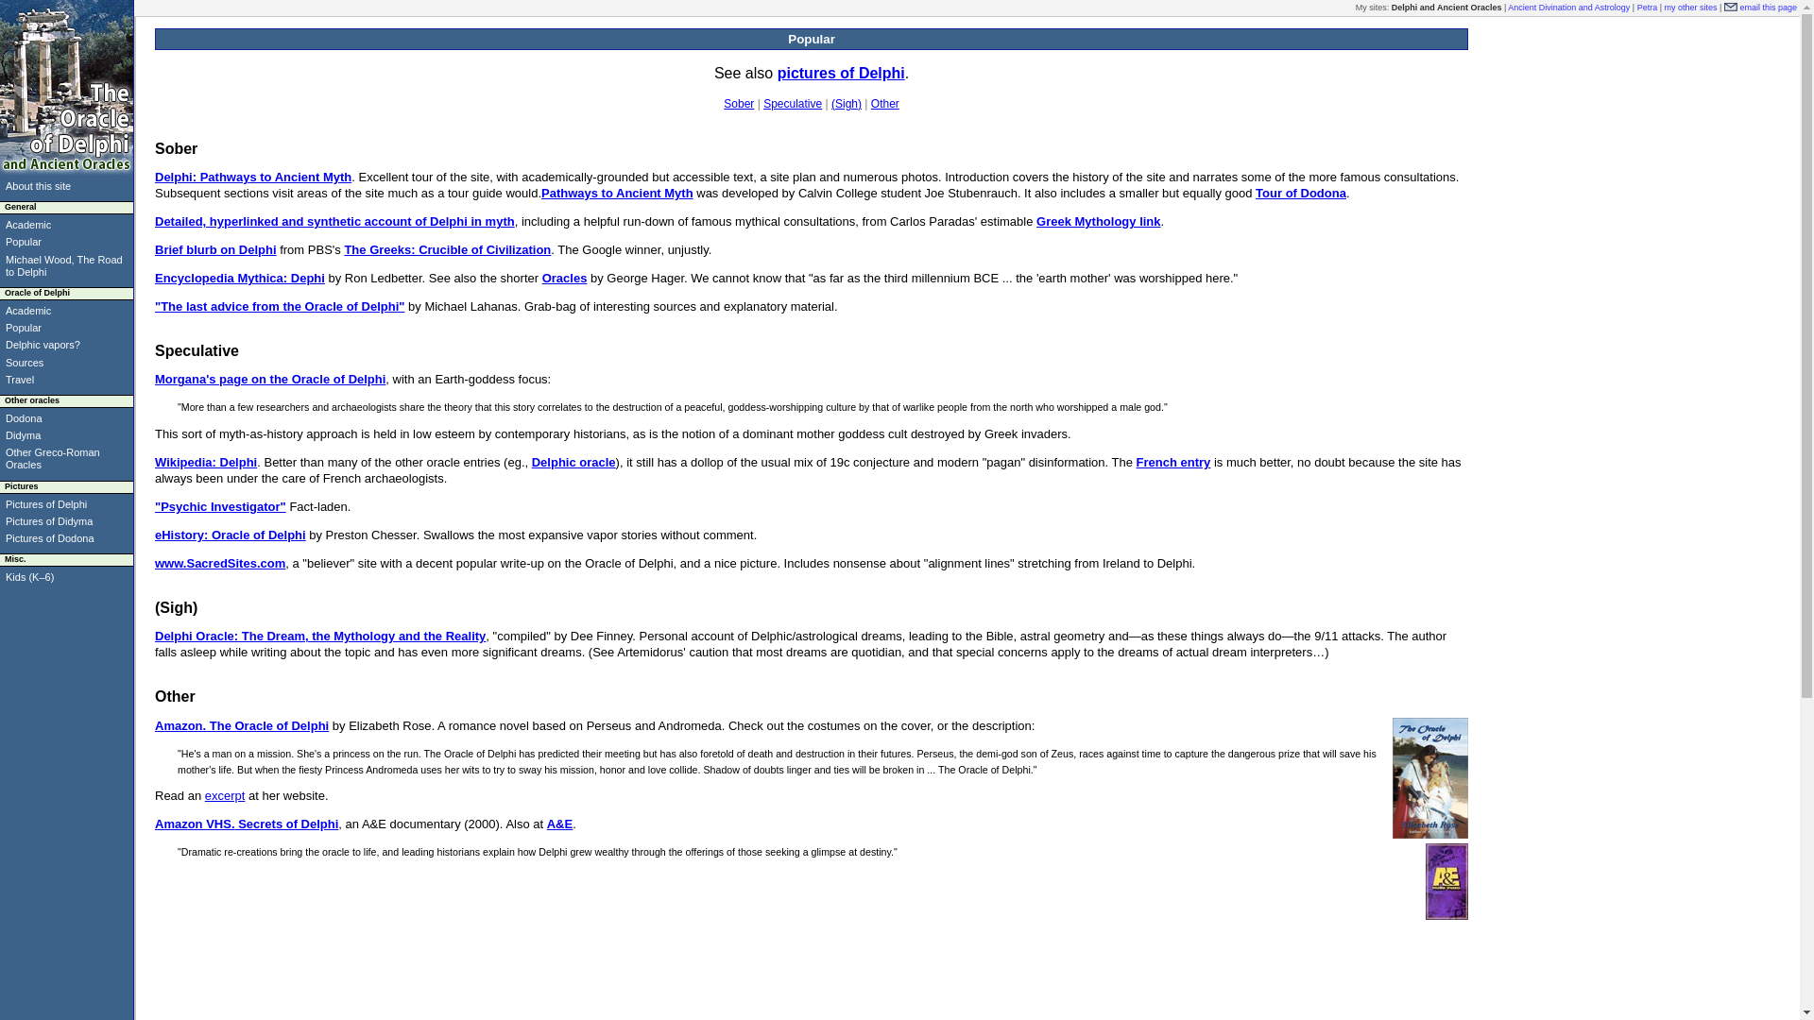  What do you see at coordinates (64, 264) in the screenshot?
I see `Michael Wood, The Road to Delphi` at bounding box center [64, 264].